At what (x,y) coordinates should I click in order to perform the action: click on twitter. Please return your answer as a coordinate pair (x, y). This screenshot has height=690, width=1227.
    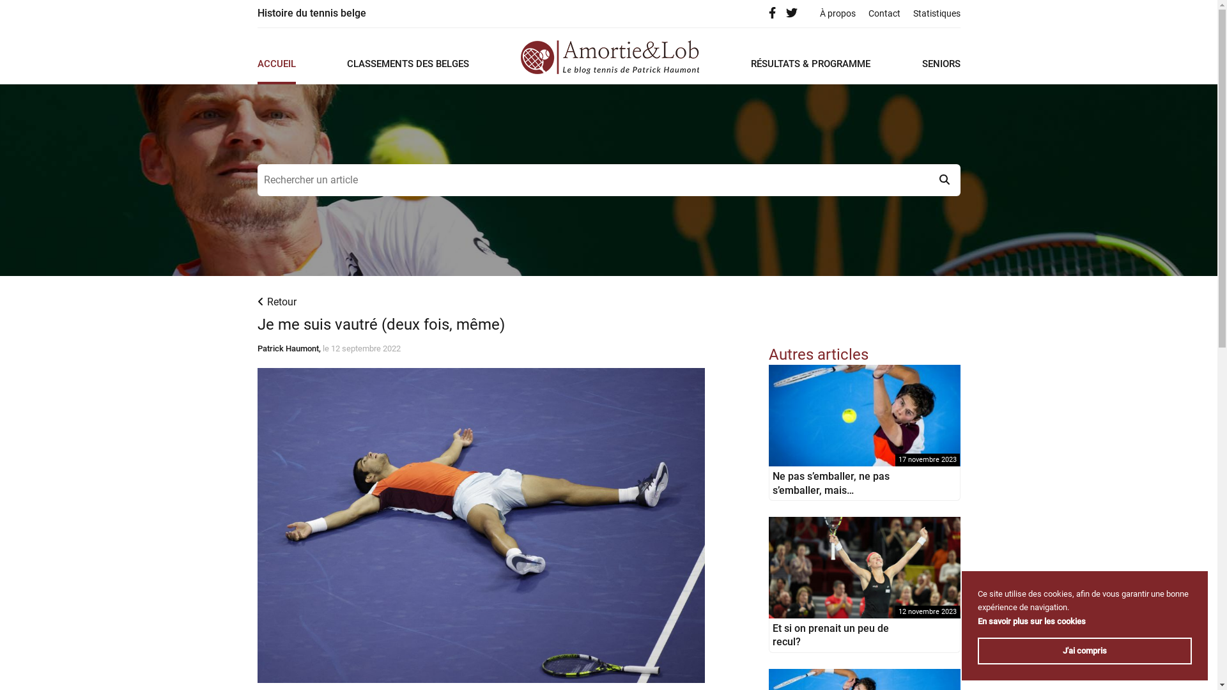
    Looking at the image, I should click on (794, 13).